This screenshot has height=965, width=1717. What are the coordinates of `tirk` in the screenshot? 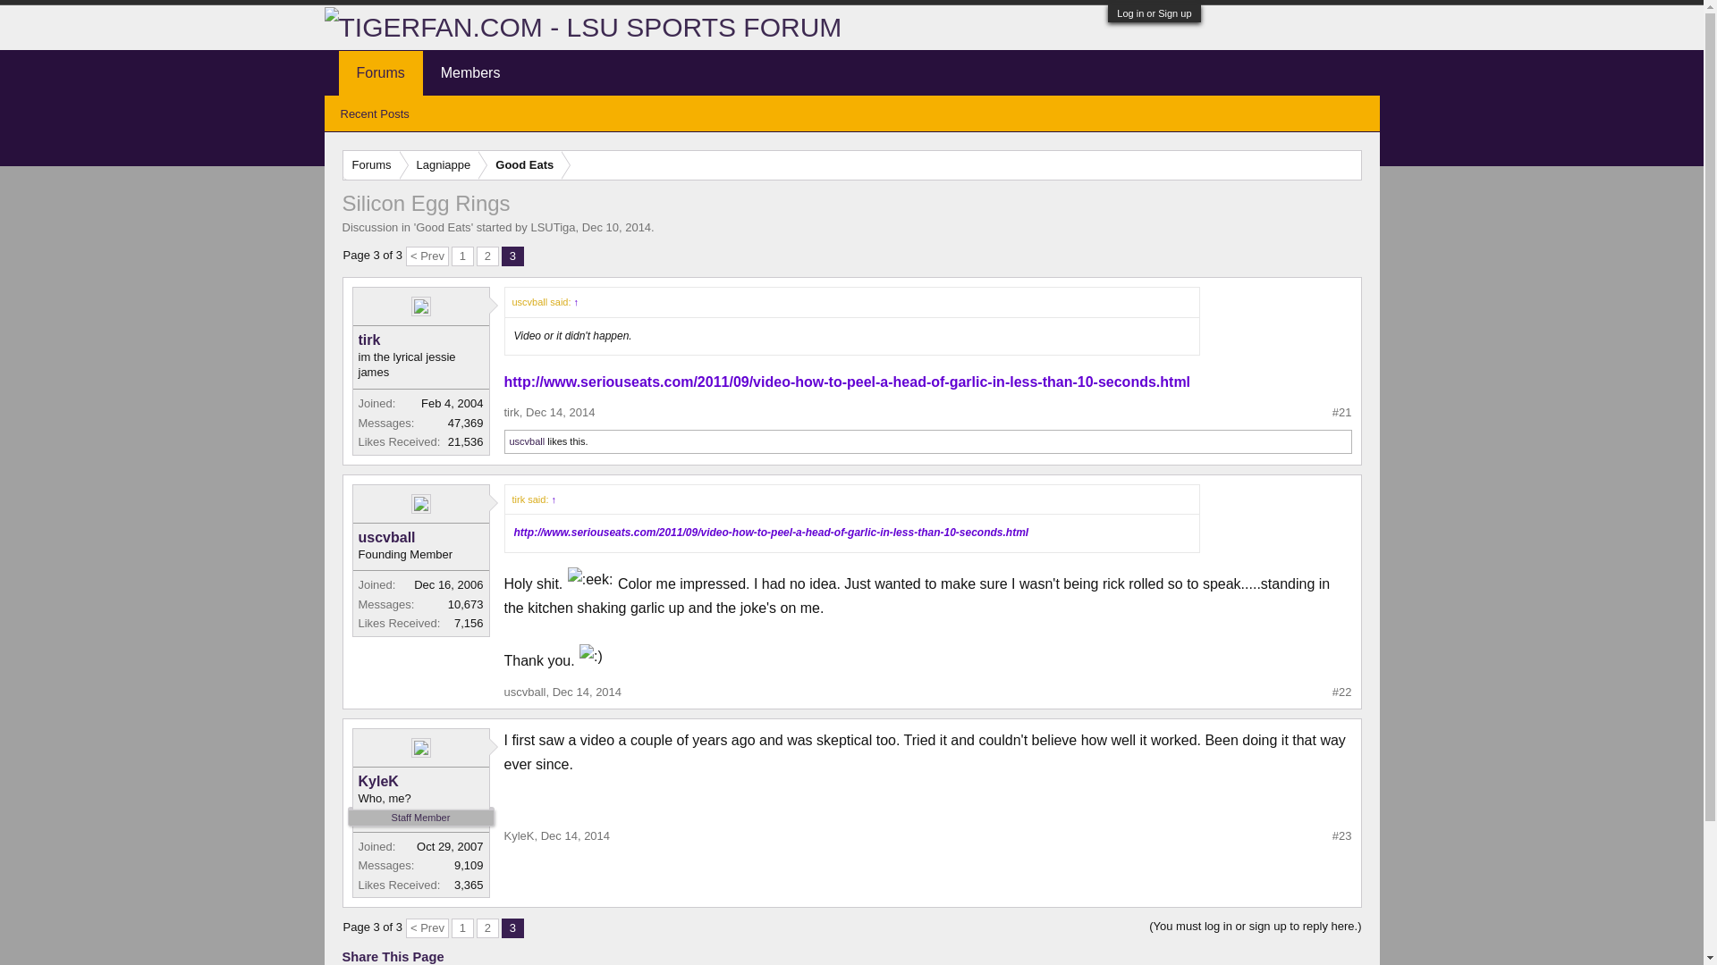 It's located at (512, 411).